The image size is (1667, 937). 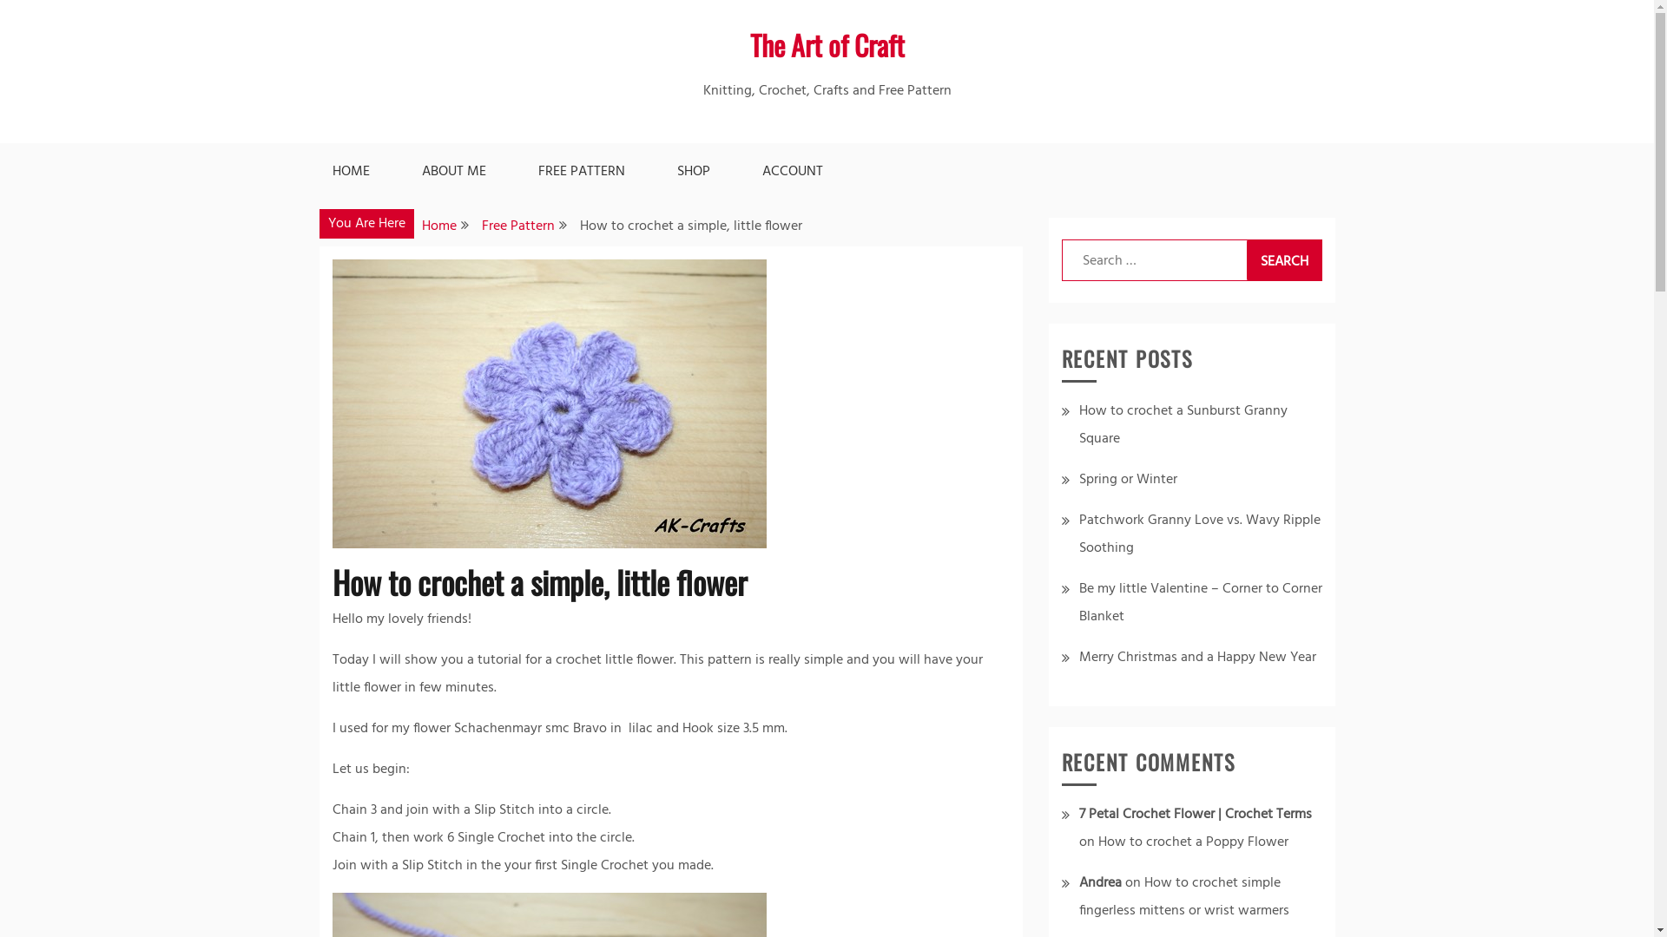 I want to click on Spring or Winter, so click(x=1127, y=480).